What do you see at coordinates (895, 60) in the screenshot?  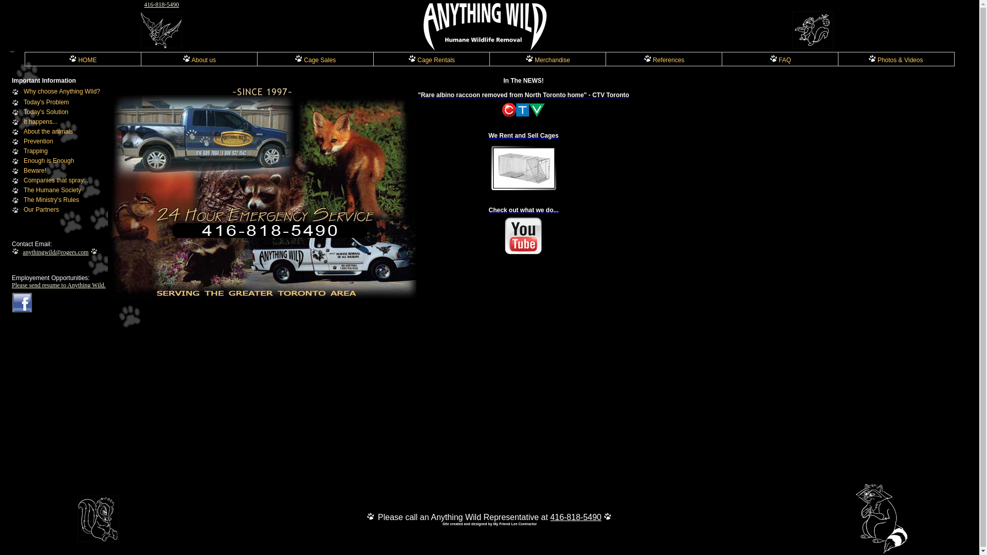 I see `Photos & Videos` at bounding box center [895, 60].